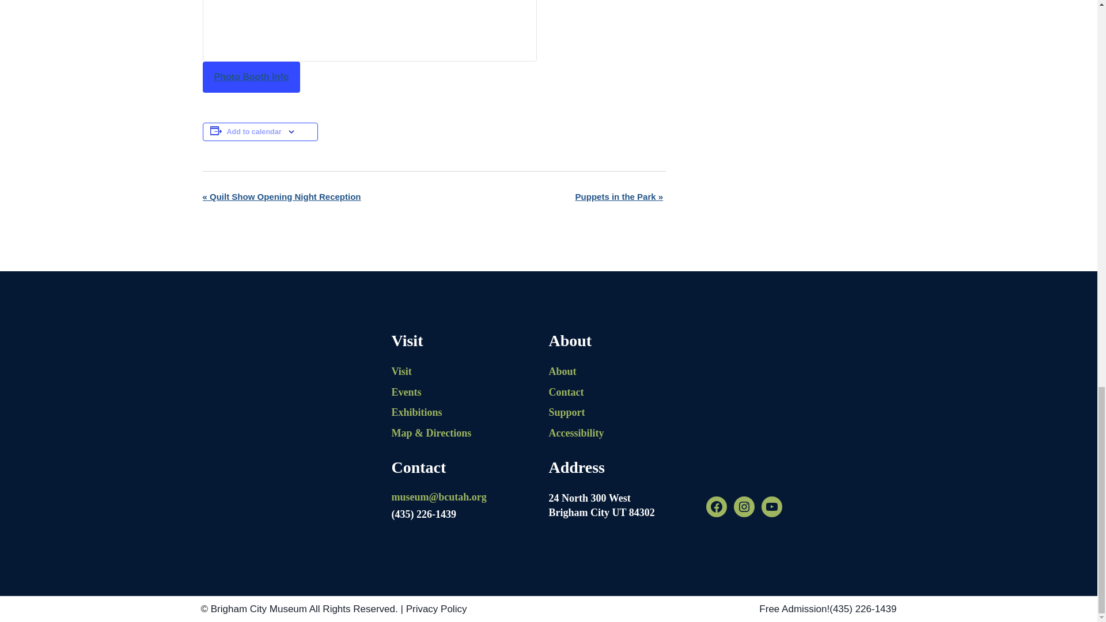 Image resolution: width=1106 pixels, height=622 pixels. I want to click on Events, so click(470, 392).